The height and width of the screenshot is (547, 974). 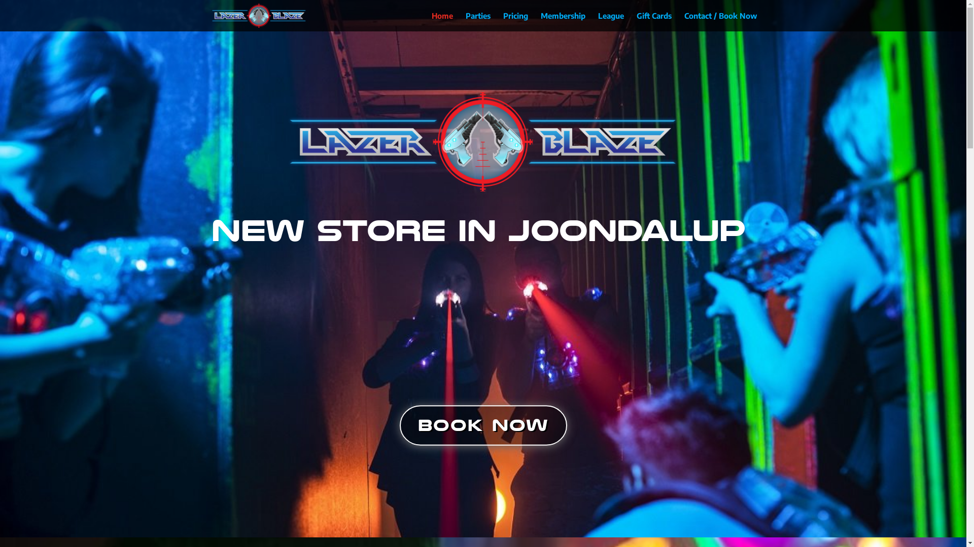 What do you see at coordinates (483, 142) in the screenshot?
I see `lazerblaze-v1web` at bounding box center [483, 142].